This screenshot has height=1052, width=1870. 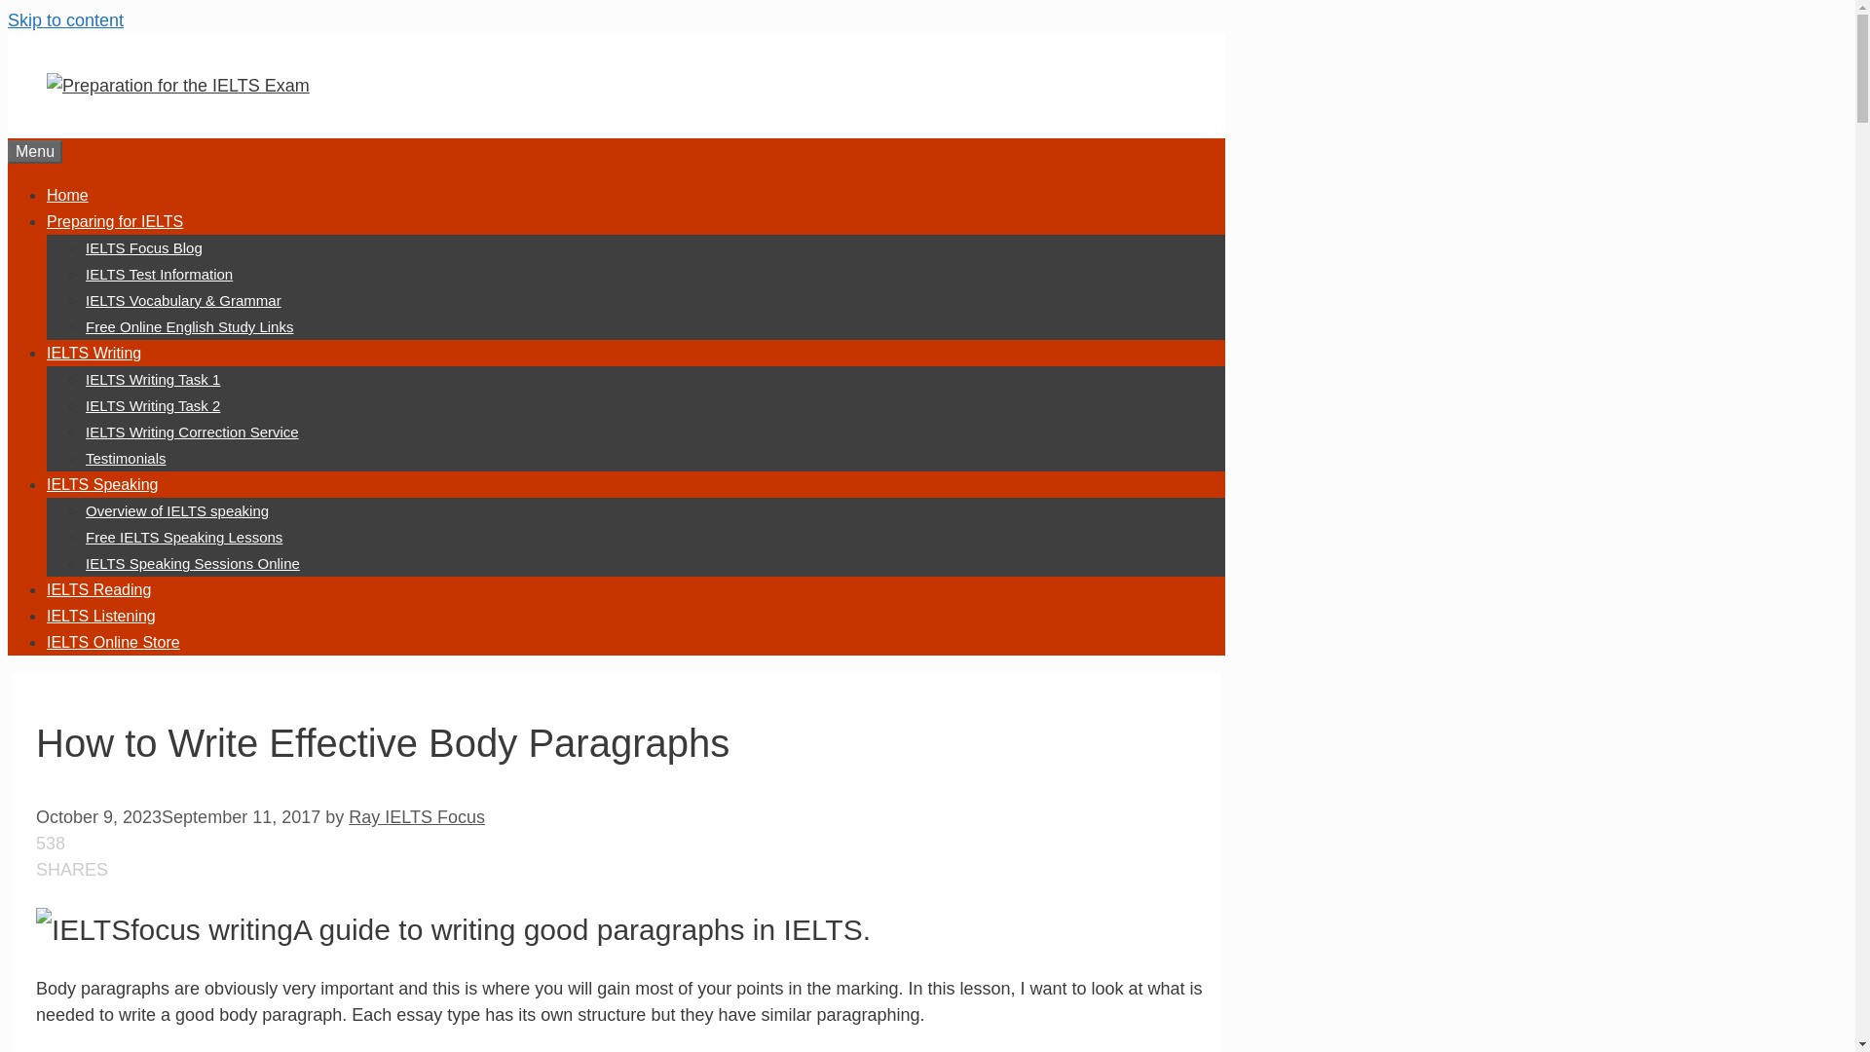 What do you see at coordinates (153, 405) in the screenshot?
I see `IELTS Writing Task 2` at bounding box center [153, 405].